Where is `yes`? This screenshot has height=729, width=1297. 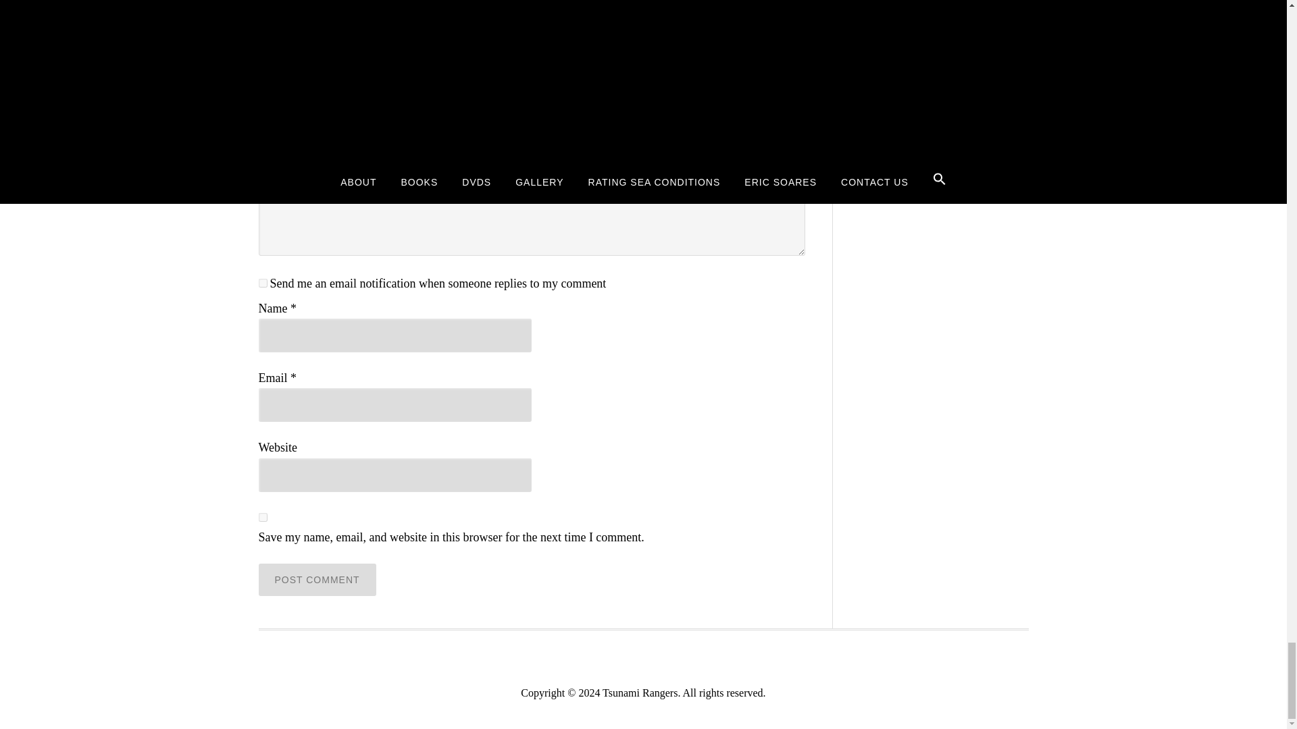 yes is located at coordinates (262, 517).